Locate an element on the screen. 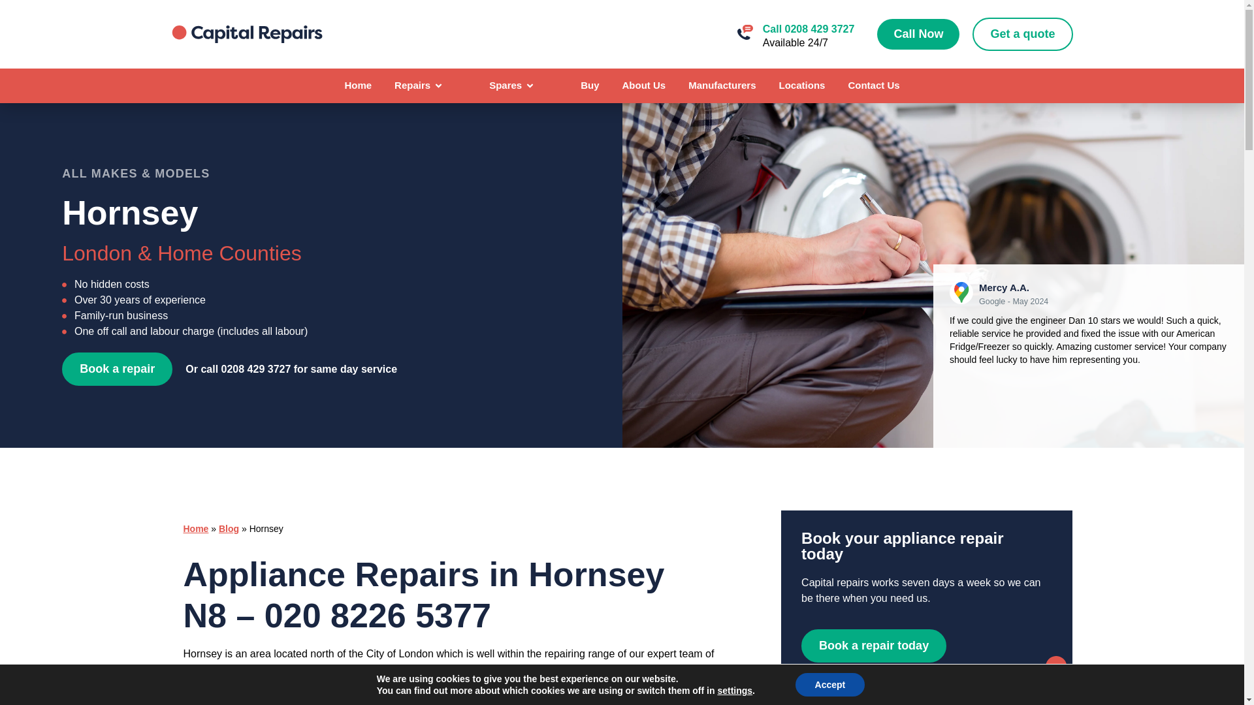 The image size is (1254, 705). Call 0208 429 3727 is located at coordinates (809, 29).